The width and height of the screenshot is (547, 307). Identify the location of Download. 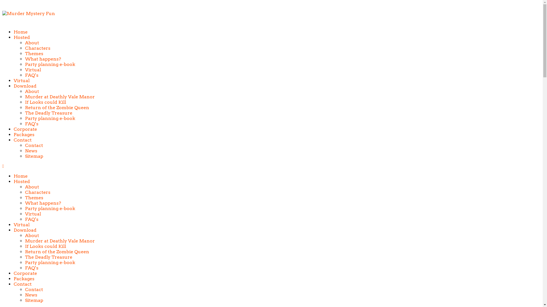
(25, 86).